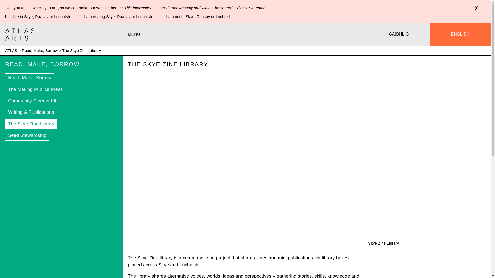 The image size is (495, 278). What do you see at coordinates (11, 50) in the screenshot?
I see `ATLAS` at bounding box center [11, 50].